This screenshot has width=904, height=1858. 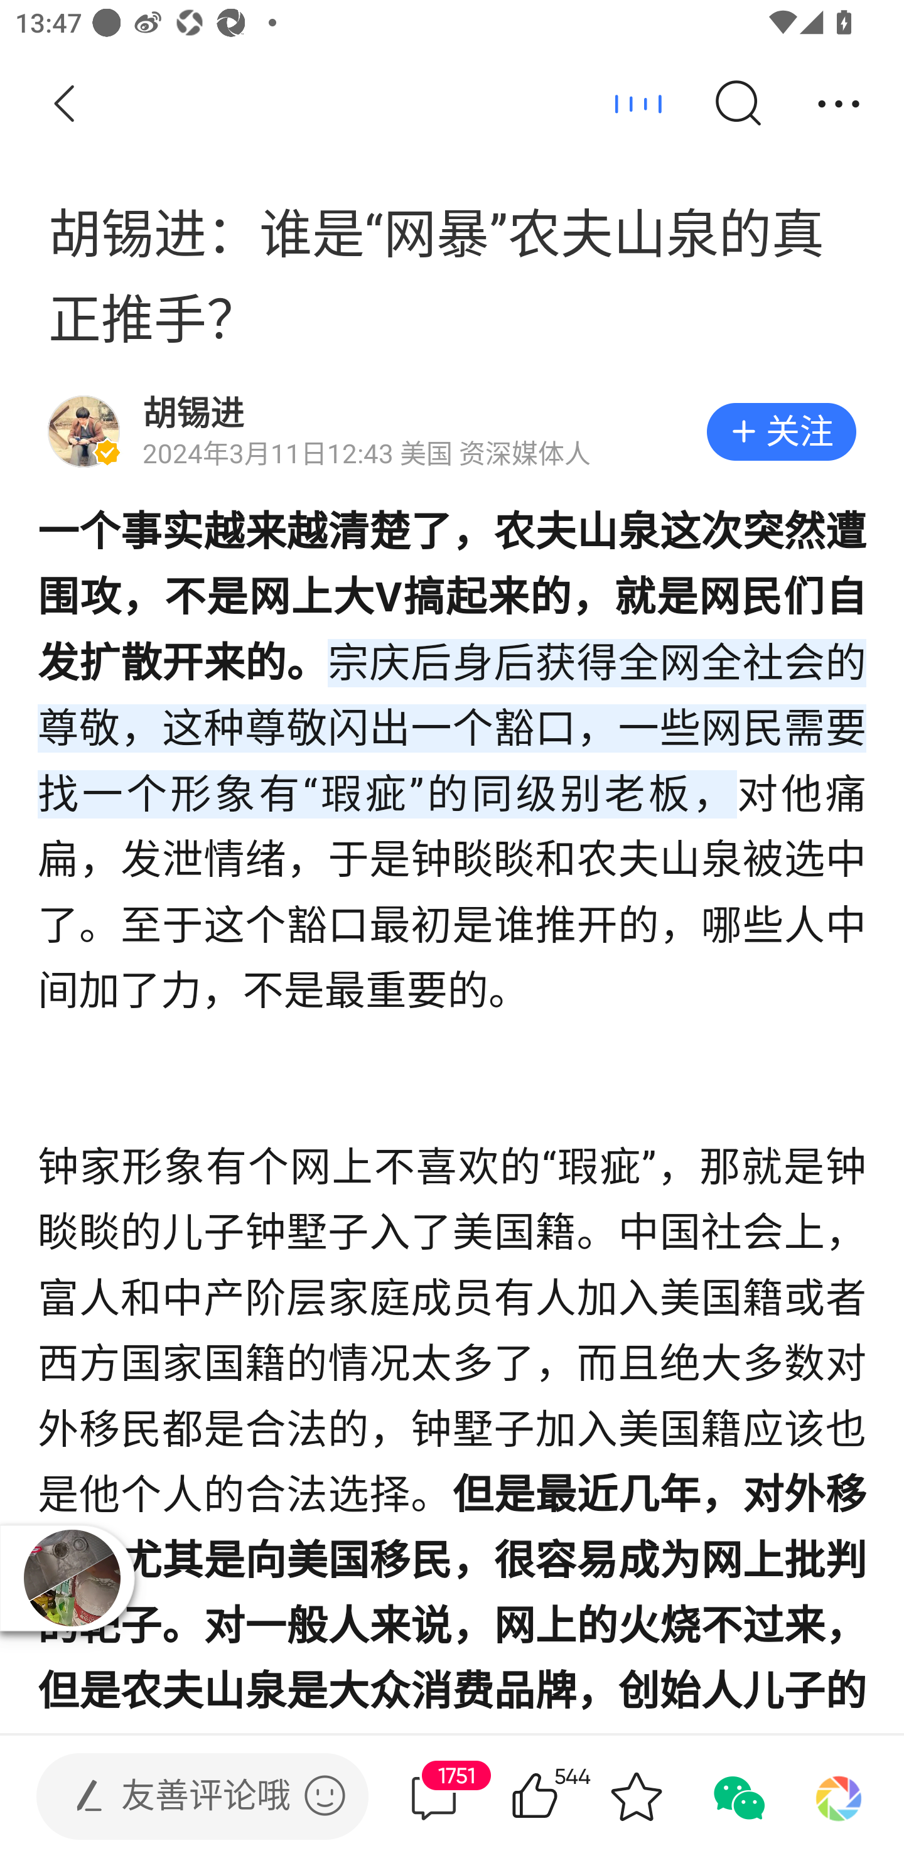 I want to click on 544赞, so click(x=565, y=1796).